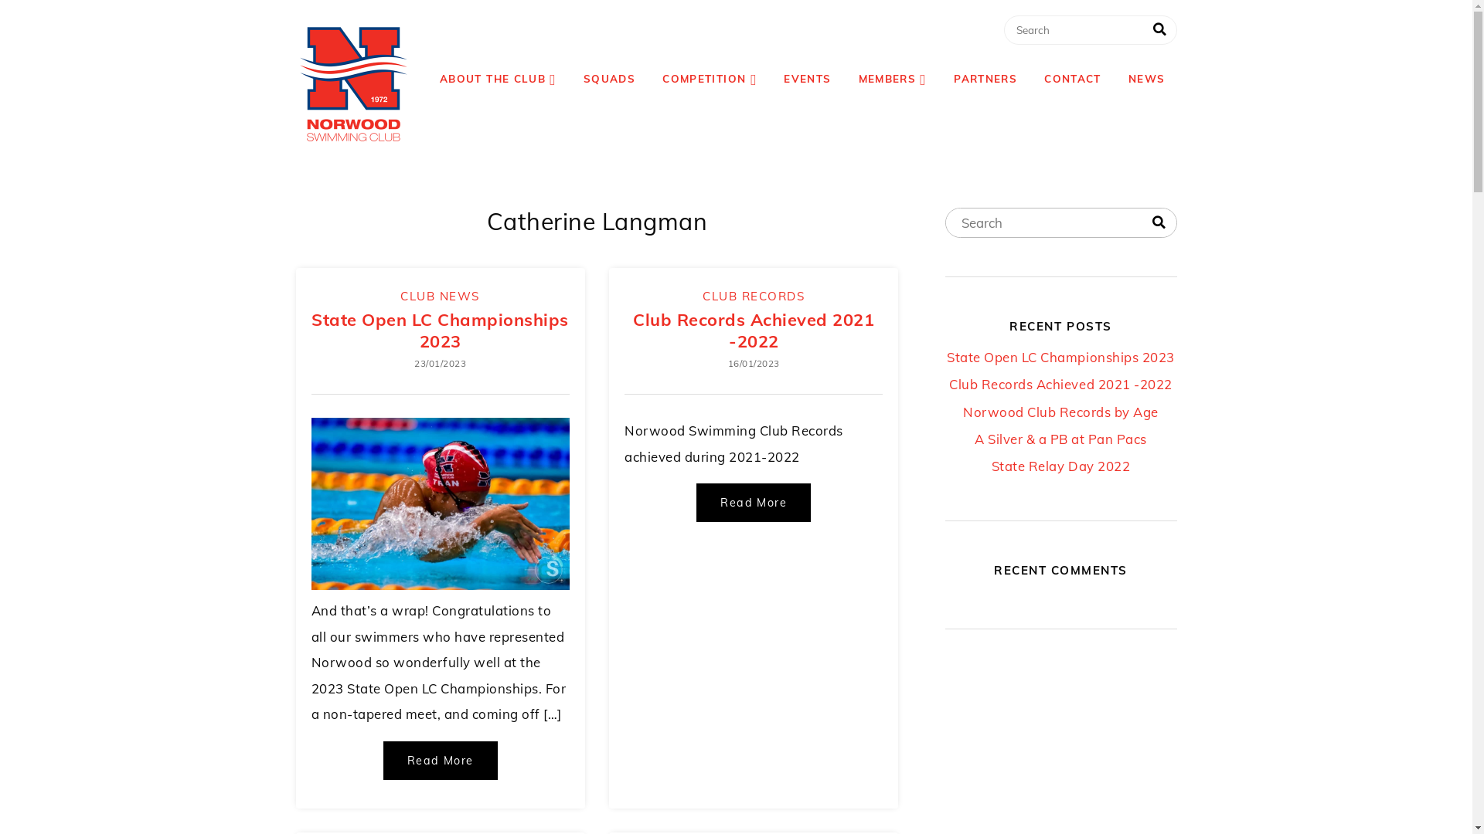 Image resolution: width=1484 pixels, height=834 pixels. What do you see at coordinates (441, 761) in the screenshot?
I see `Read More` at bounding box center [441, 761].